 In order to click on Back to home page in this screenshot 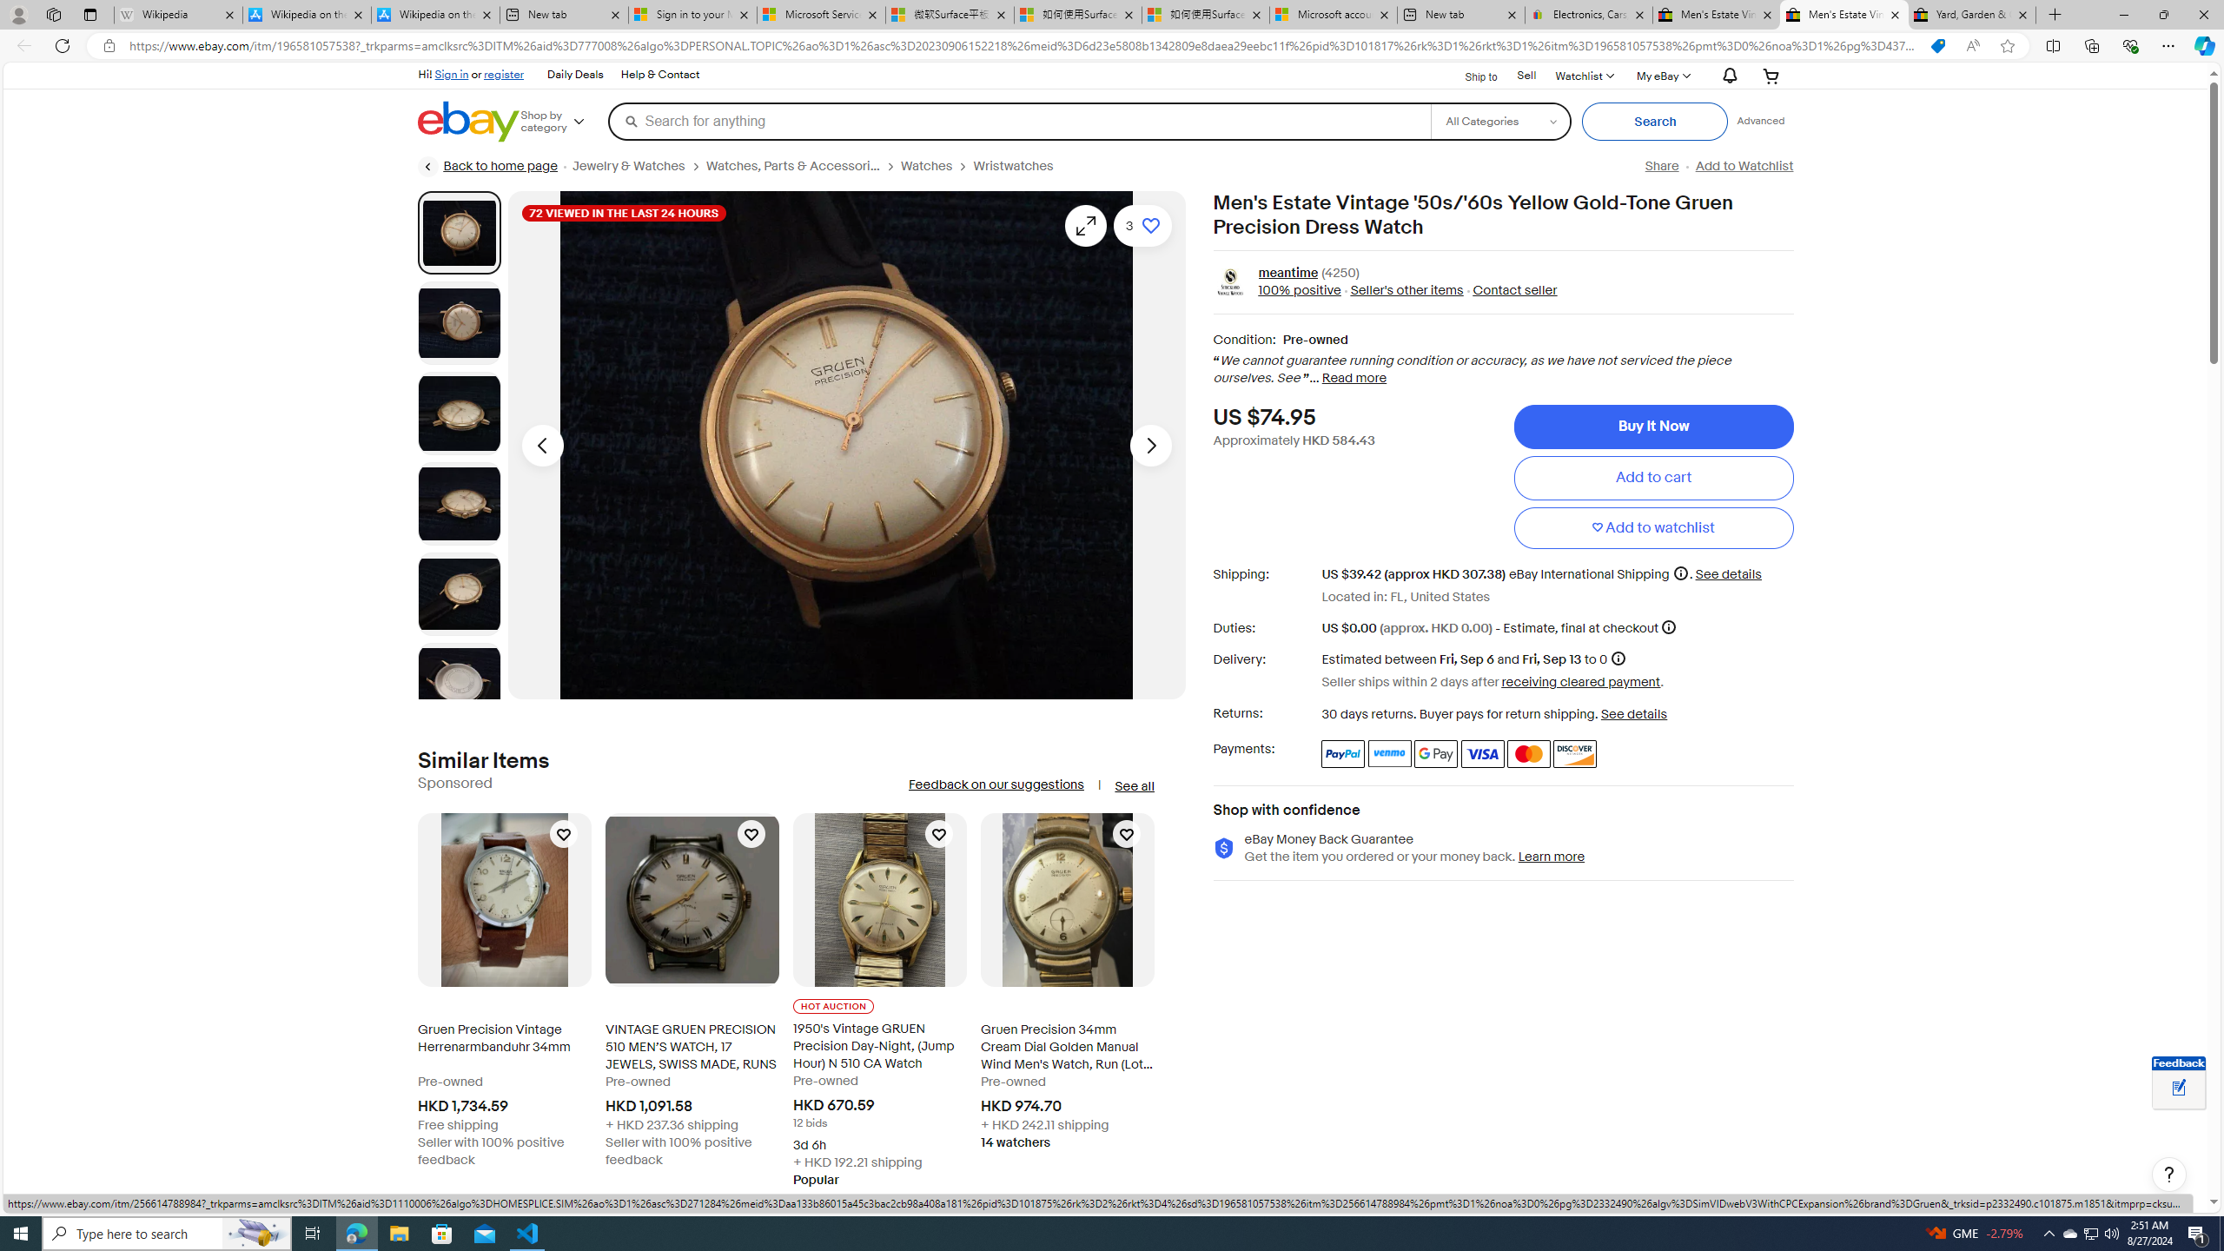, I will do `click(488, 167)`.